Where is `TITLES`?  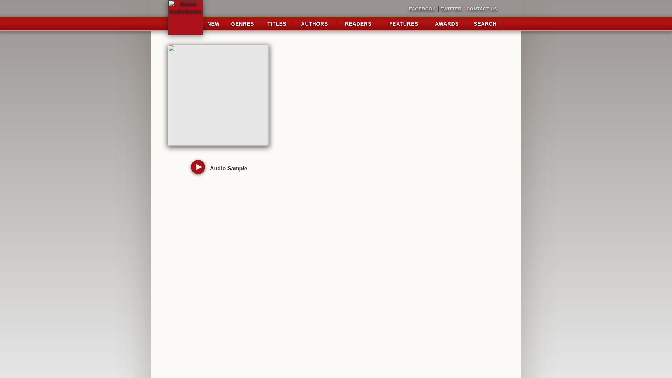 TITLES is located at coordinates (276, 24).